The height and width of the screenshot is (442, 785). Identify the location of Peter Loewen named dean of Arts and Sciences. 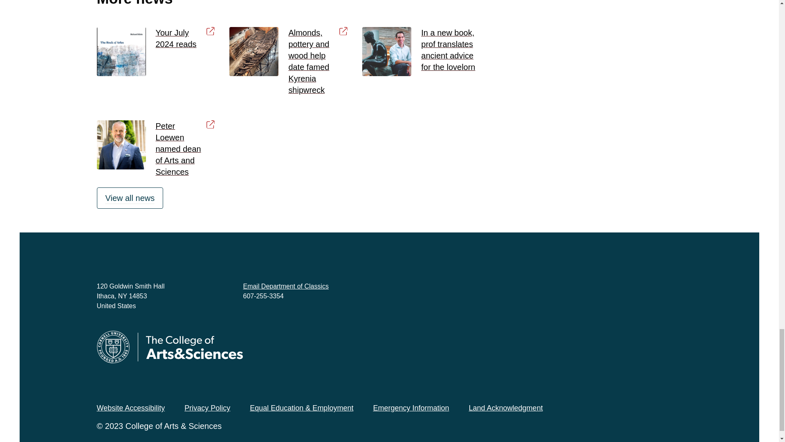
(185, 149).